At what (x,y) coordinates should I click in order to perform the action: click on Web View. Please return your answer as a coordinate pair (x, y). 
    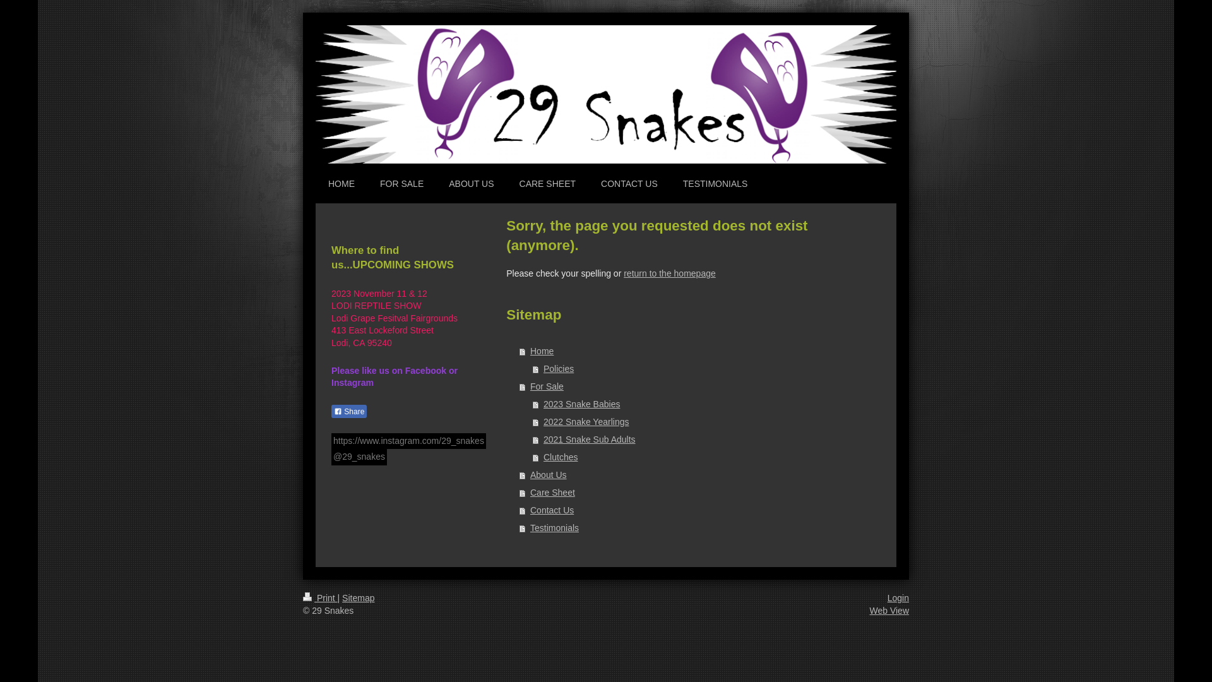
    Looking at the image, I should click on (889, 611).